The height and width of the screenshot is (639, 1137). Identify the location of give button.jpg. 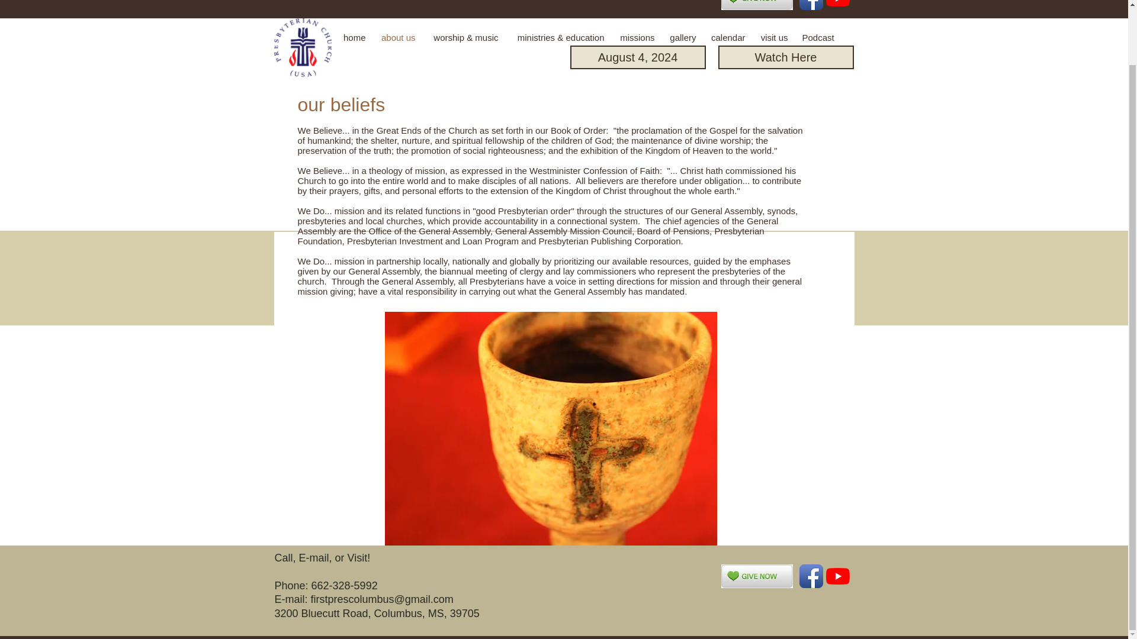
(757, 576).